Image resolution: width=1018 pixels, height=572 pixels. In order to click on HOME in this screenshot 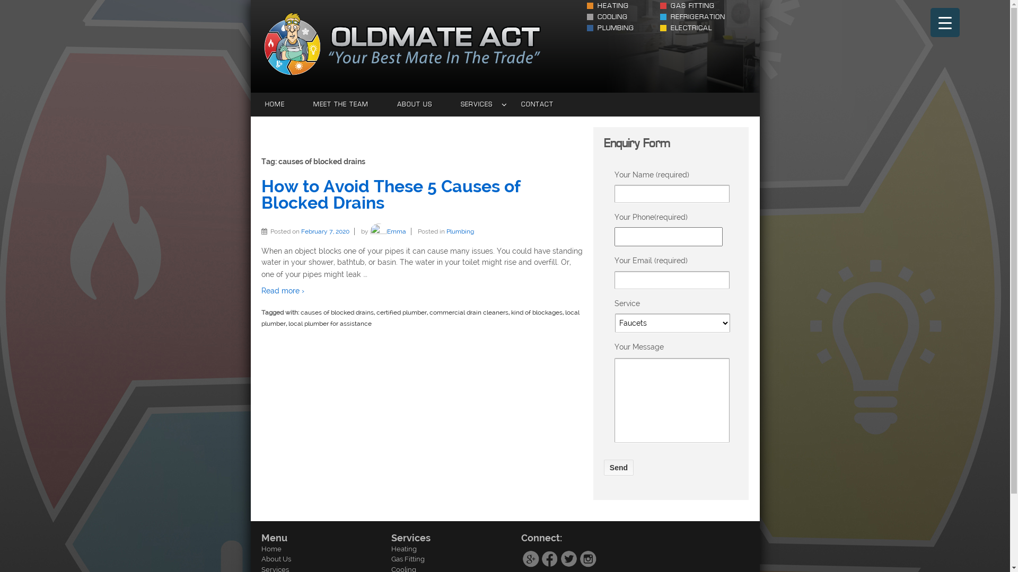, I will do `click(275, 105)`.